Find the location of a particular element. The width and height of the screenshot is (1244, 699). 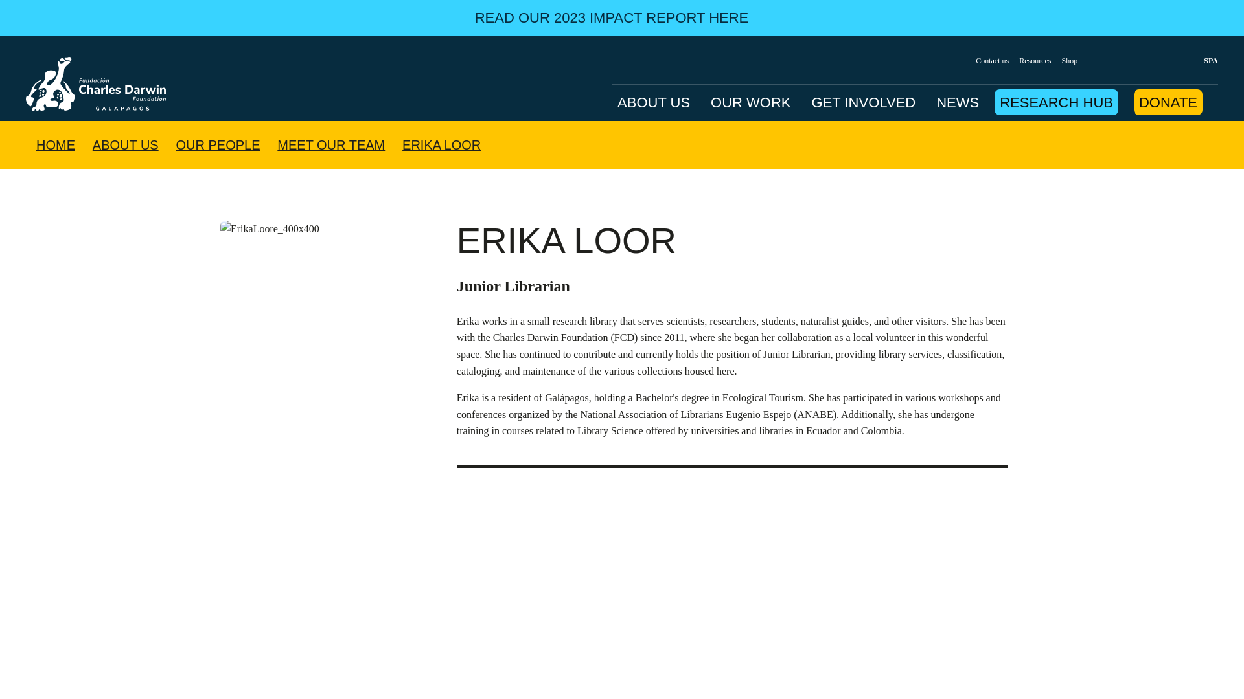

Shop is located at coordinates (1070, 61).